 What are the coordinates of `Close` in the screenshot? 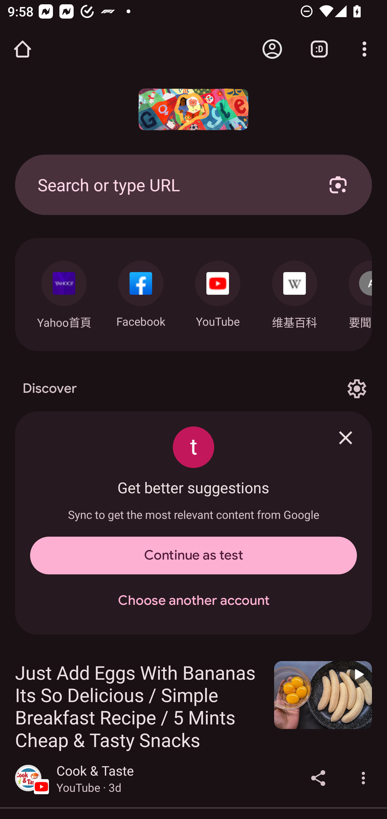 It's located at (346, 438).